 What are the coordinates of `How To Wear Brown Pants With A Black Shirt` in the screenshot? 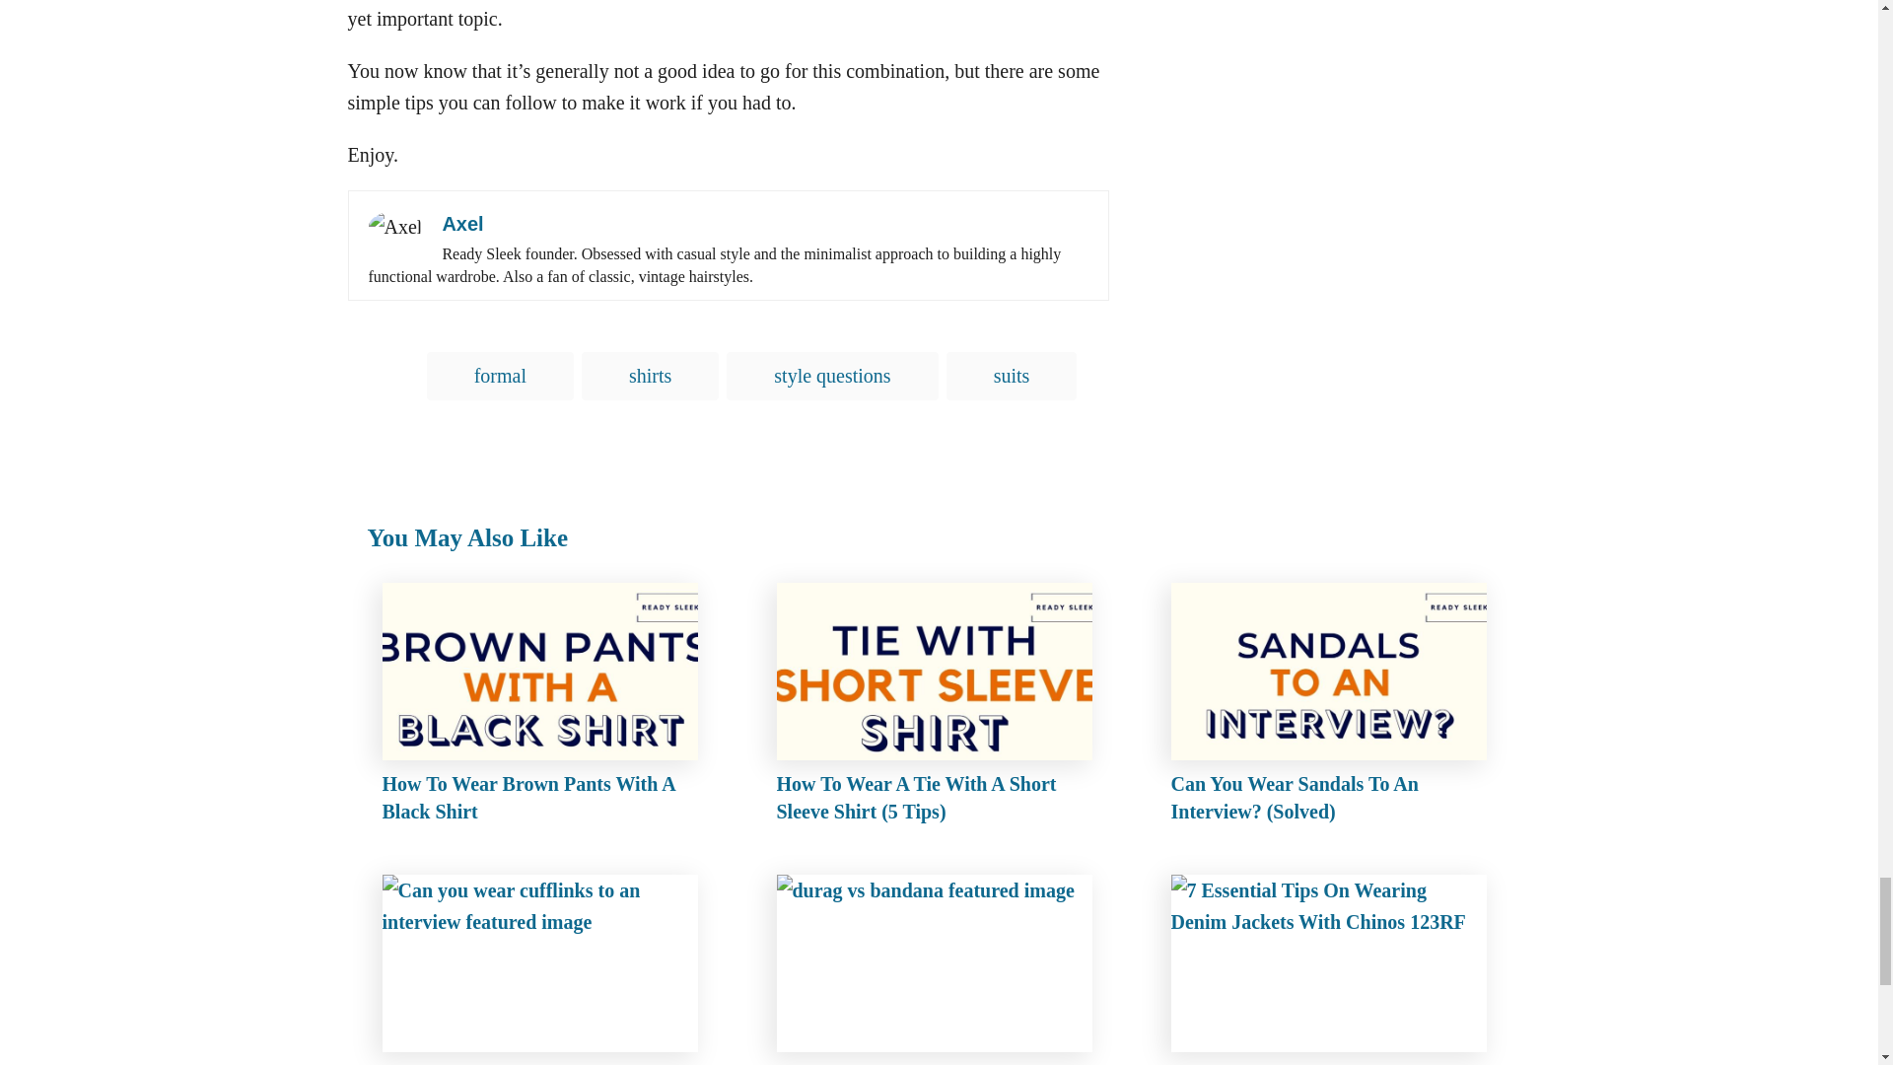 It's located at (544, 708).